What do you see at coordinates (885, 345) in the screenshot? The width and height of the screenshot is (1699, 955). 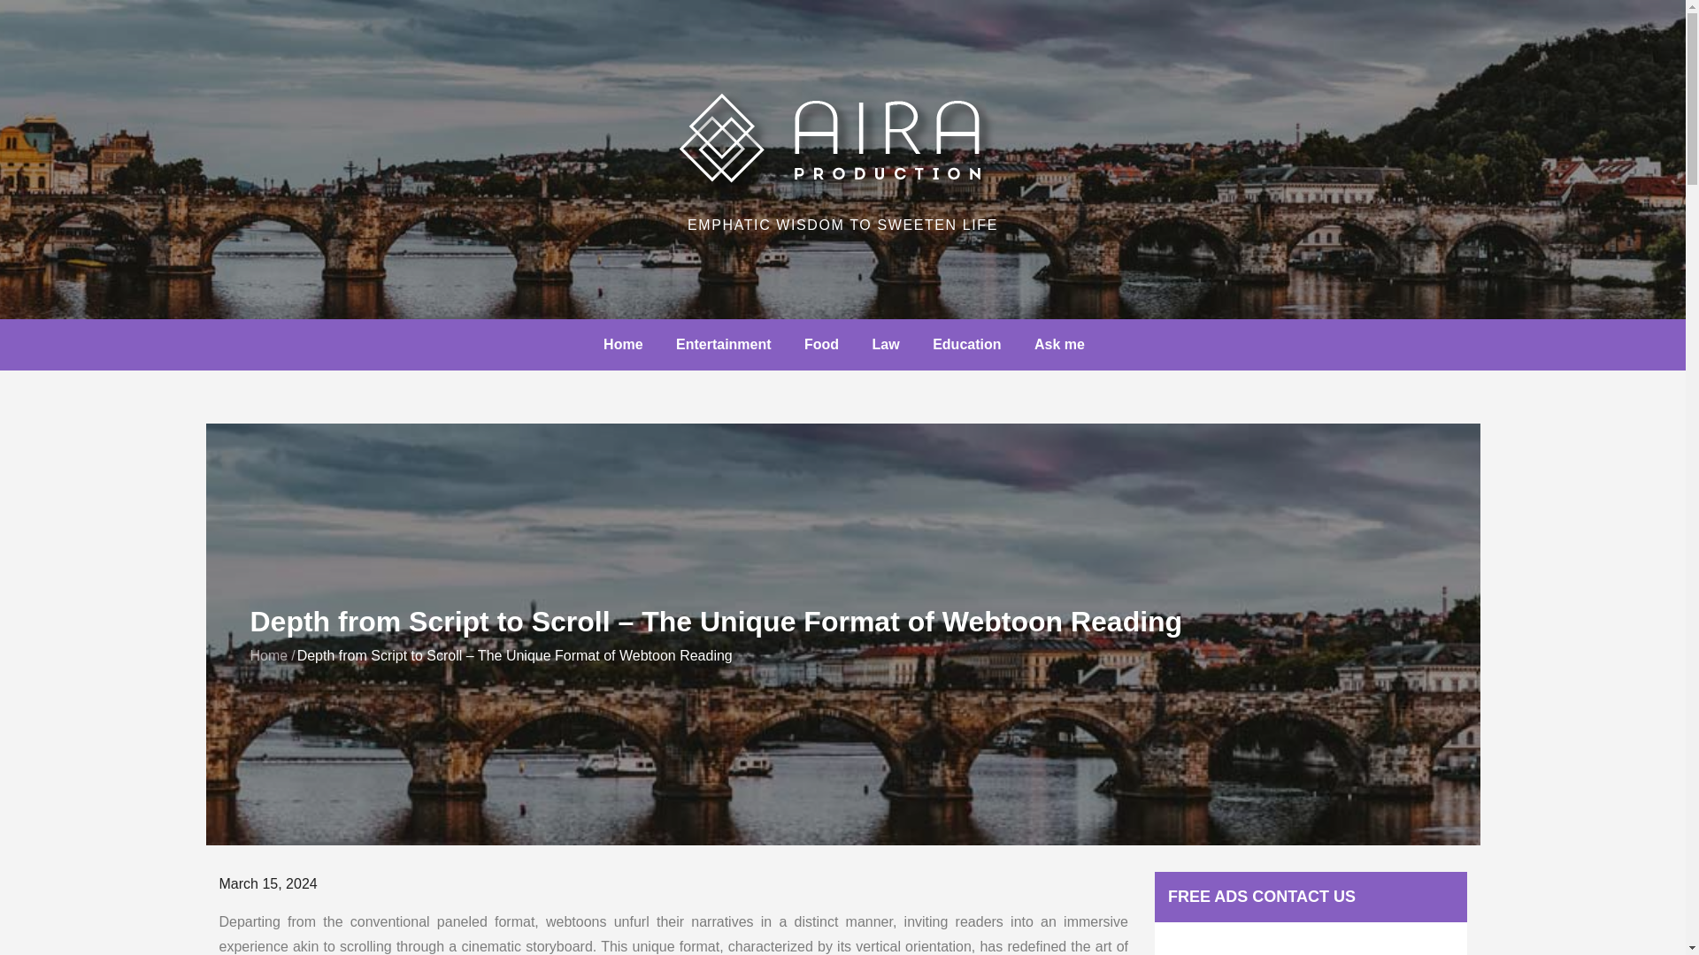 I see `Law` at bounding box center [885, 345].